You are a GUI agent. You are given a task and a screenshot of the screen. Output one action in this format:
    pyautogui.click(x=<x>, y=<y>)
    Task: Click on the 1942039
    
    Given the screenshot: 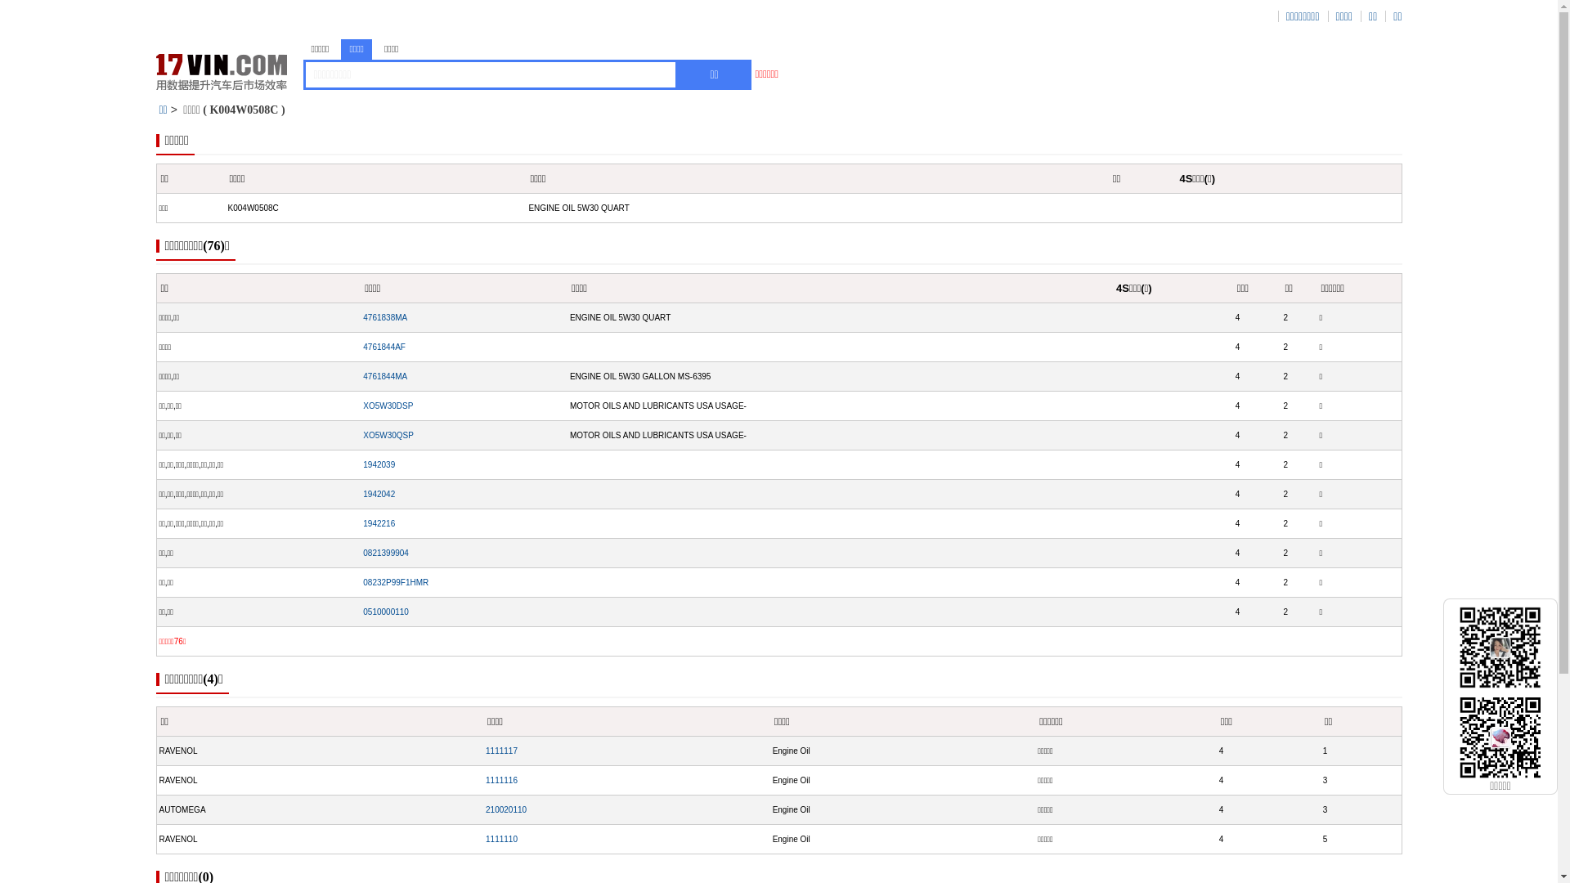 What is the action you would take?
    pyautogui.click(x=379, y=464)
    